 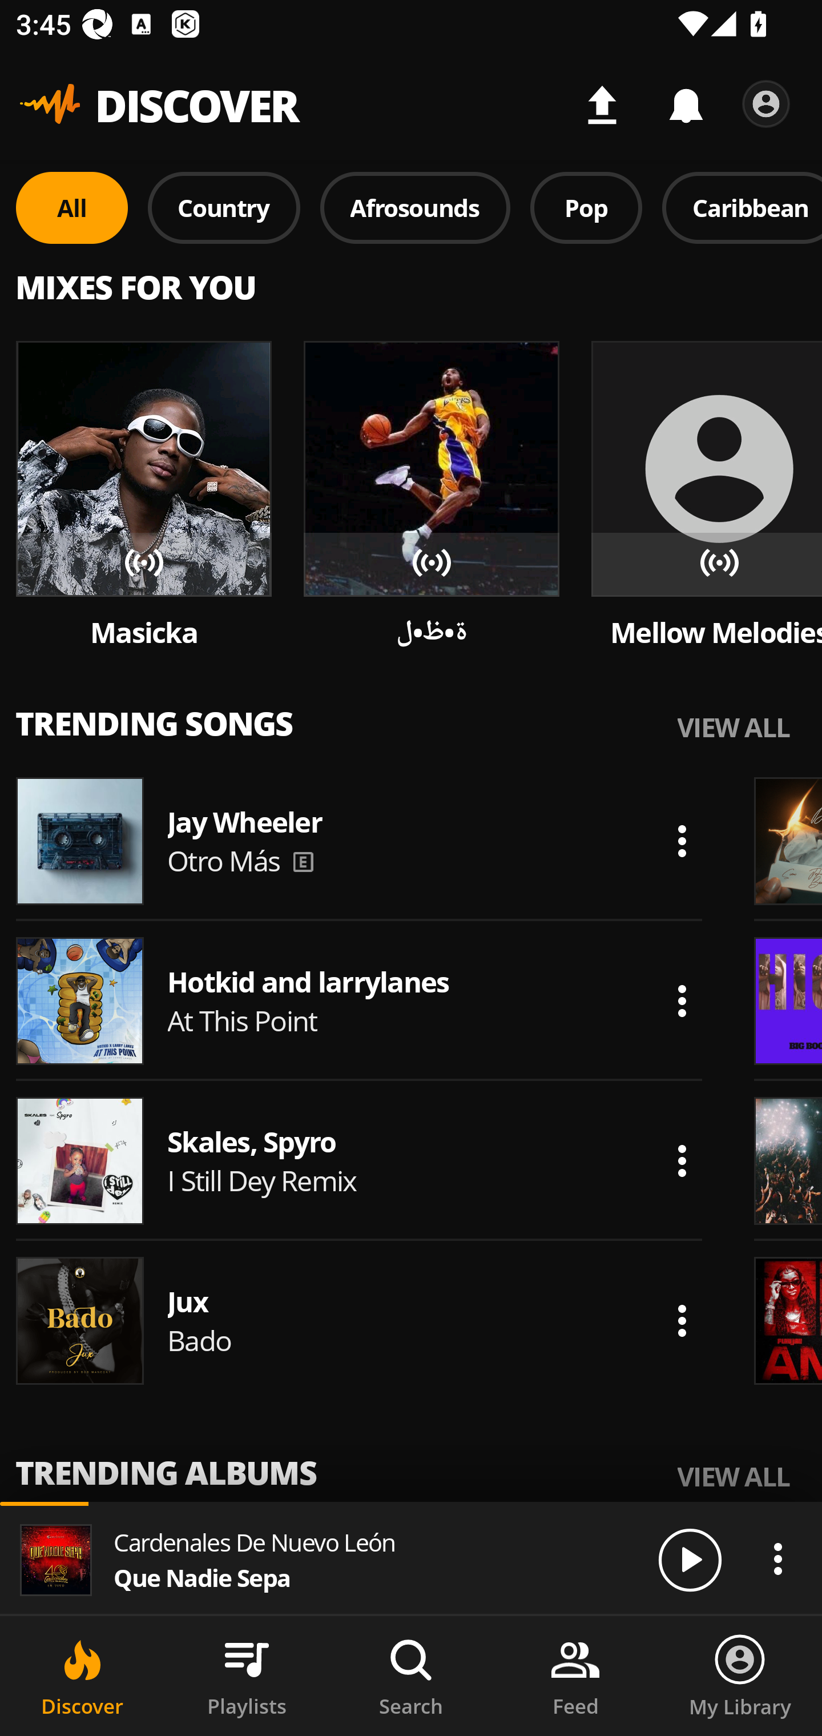 I want to click on My Library, so click(x=740, y=1676).